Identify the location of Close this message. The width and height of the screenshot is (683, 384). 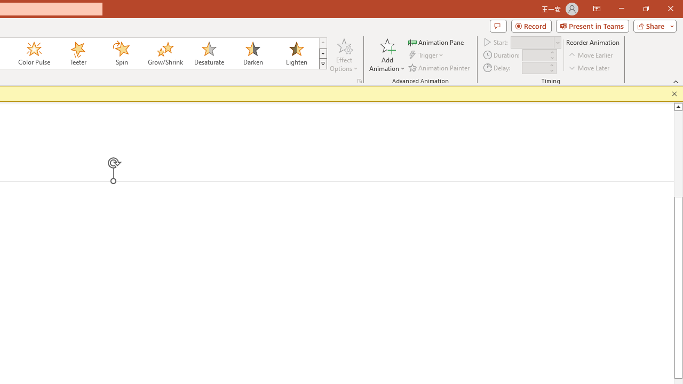
(674, 94).